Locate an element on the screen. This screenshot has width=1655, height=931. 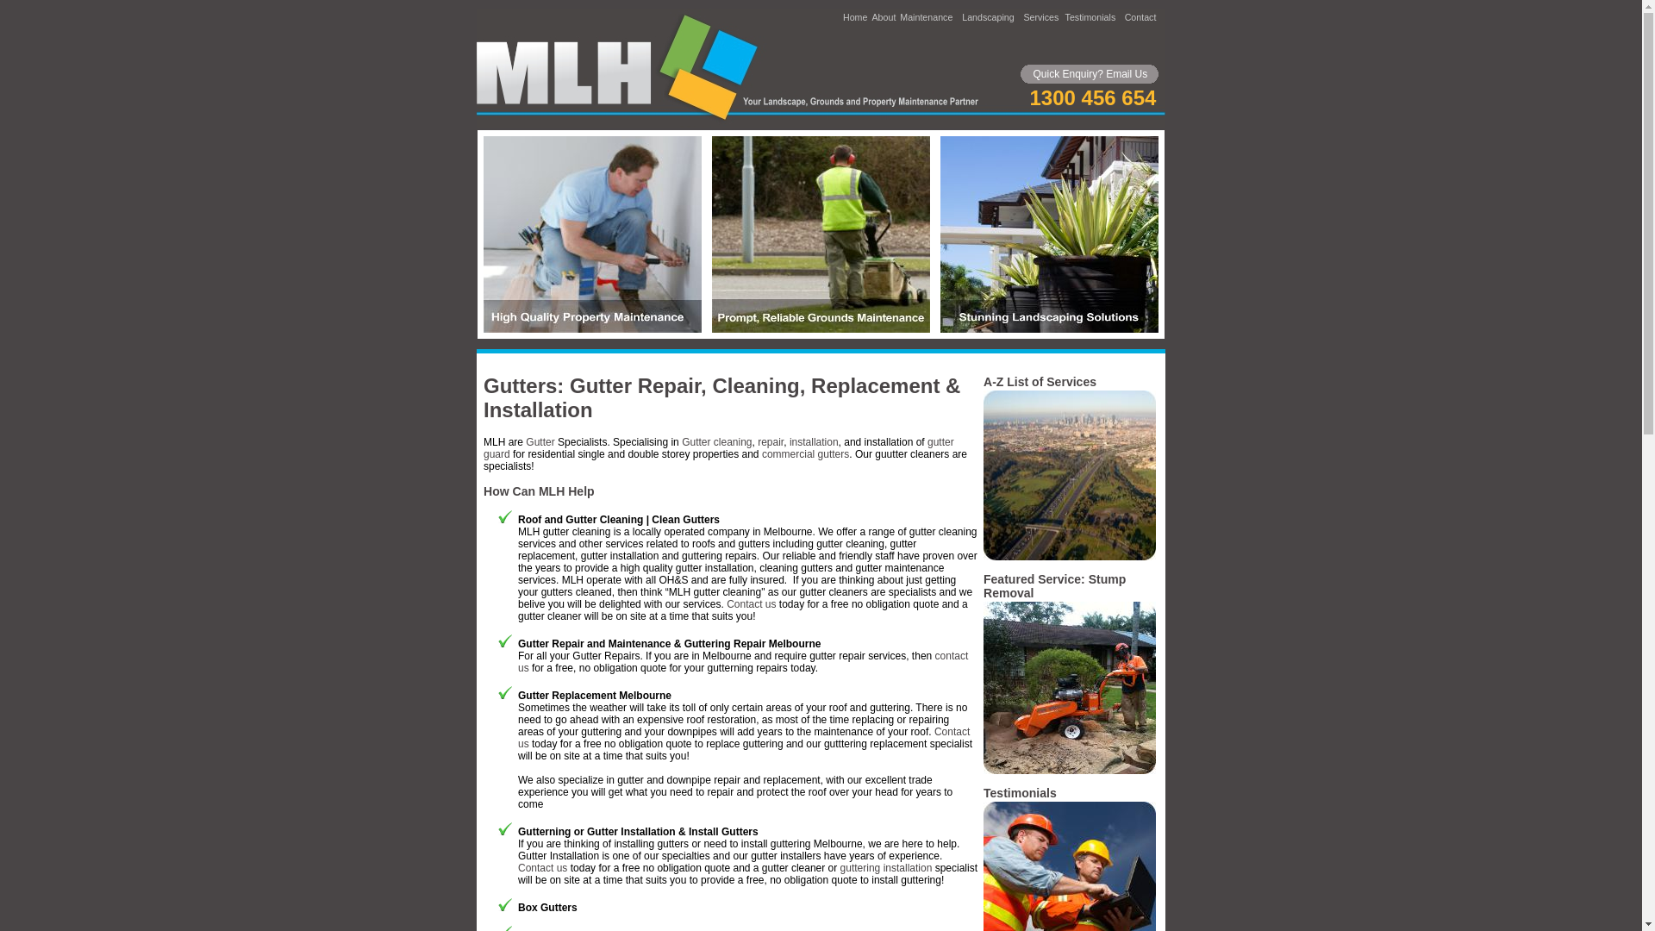
Maintenance is located at coordinates (926, 17).